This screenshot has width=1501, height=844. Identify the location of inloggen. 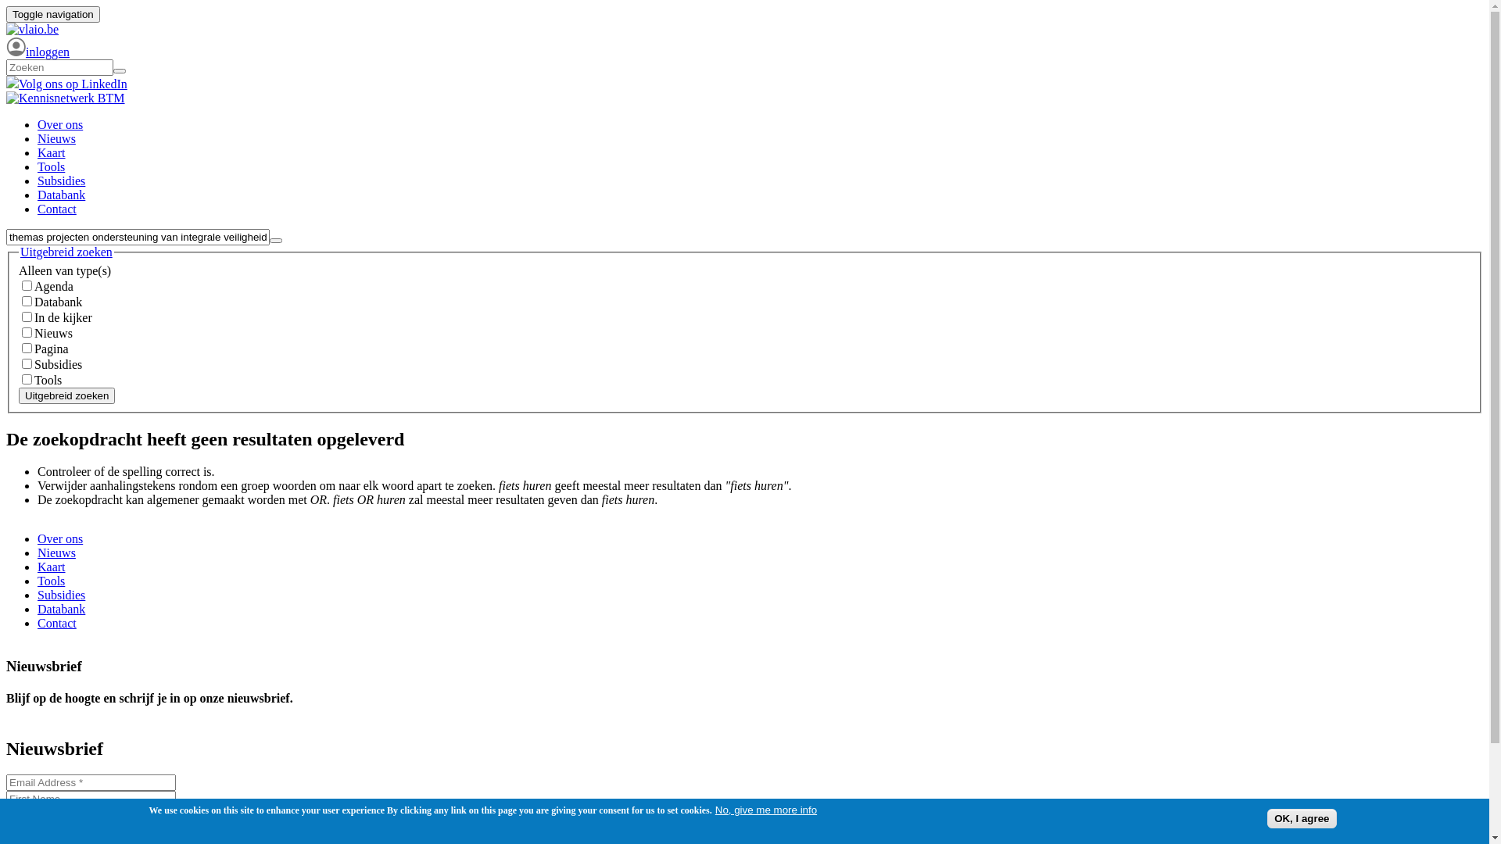
(38, 52).